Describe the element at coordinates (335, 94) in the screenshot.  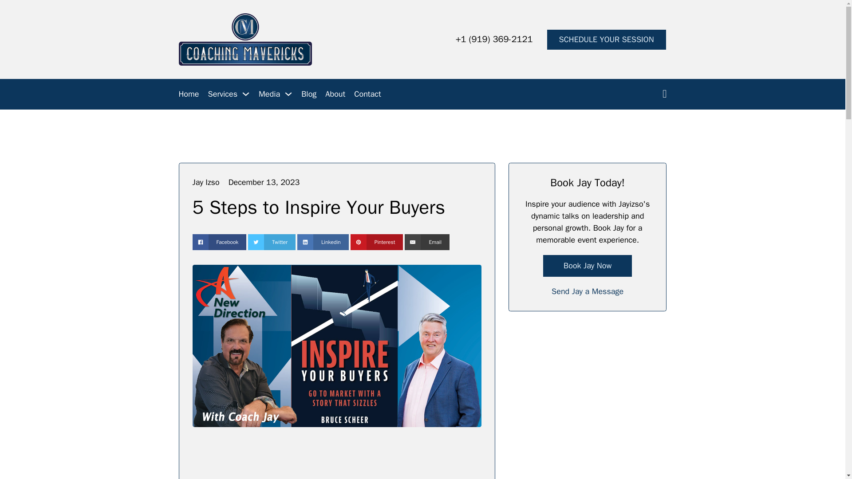
I see `About` at that location.